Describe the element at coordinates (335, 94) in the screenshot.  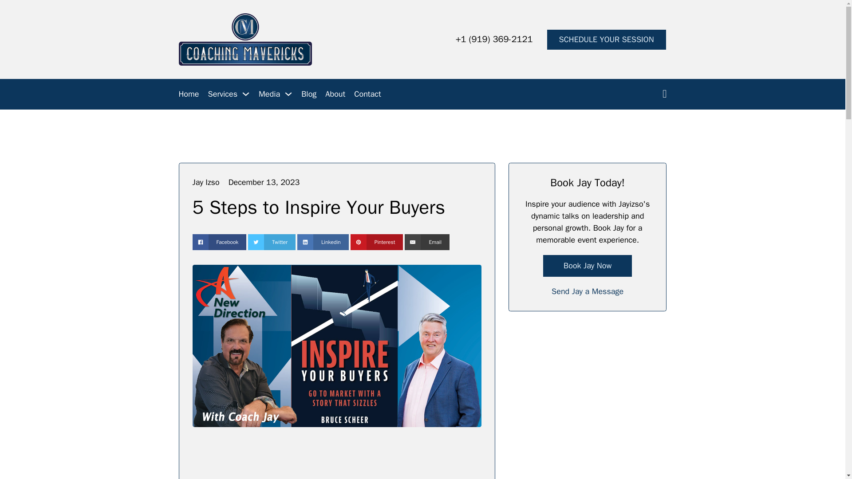
I see `About` at that location.